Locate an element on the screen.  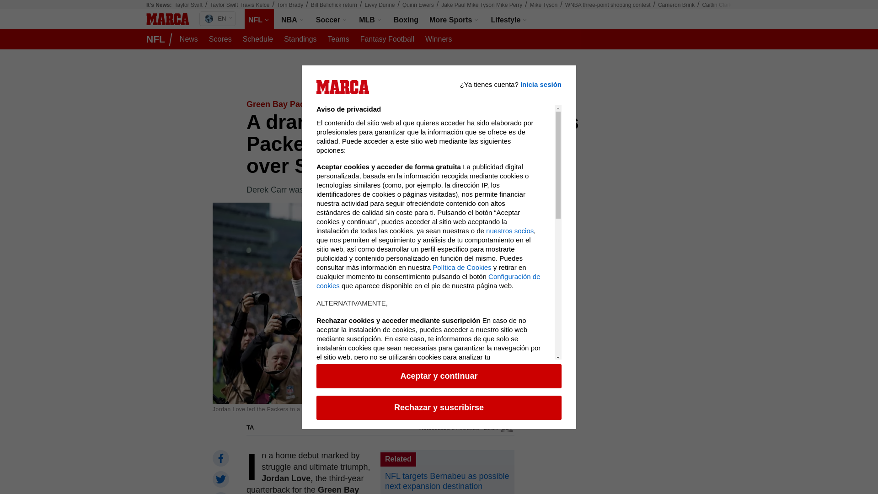
Standings is located at coordinates (300, 39).